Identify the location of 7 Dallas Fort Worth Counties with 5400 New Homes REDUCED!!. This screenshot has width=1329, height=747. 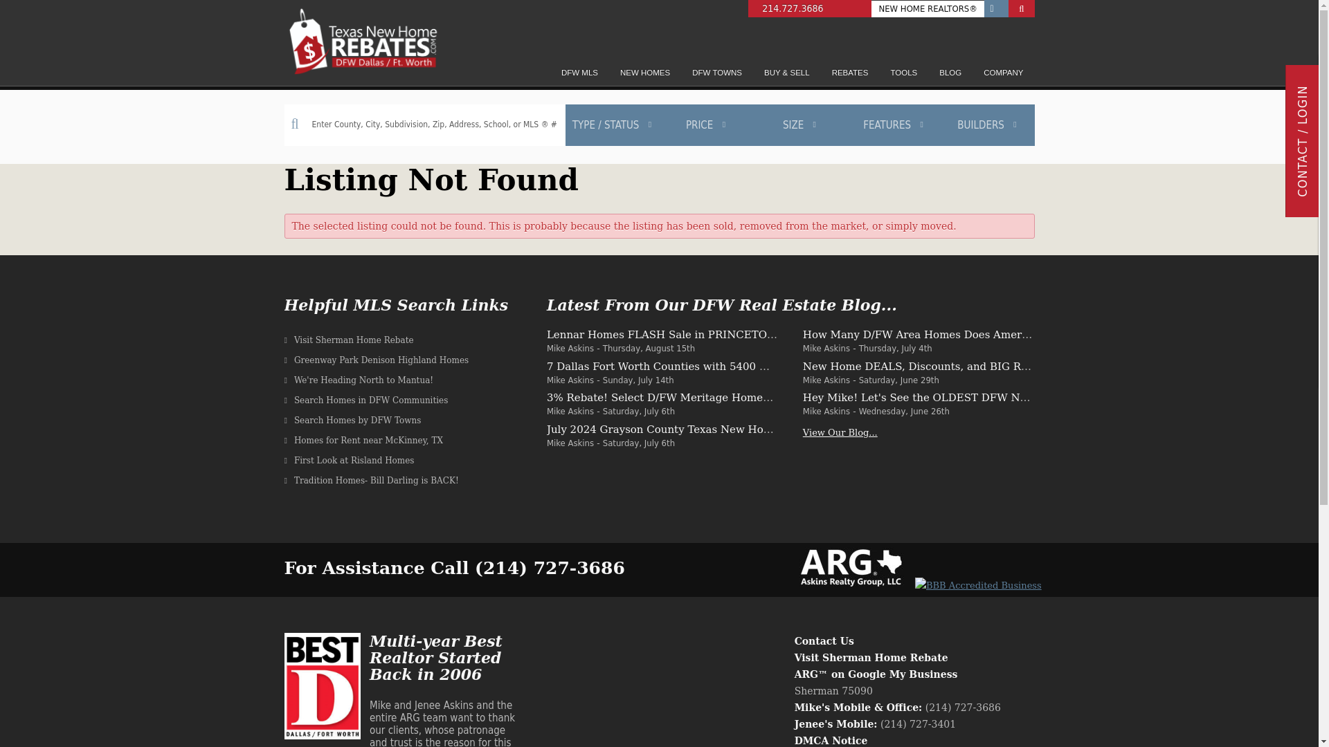
(718, 365).